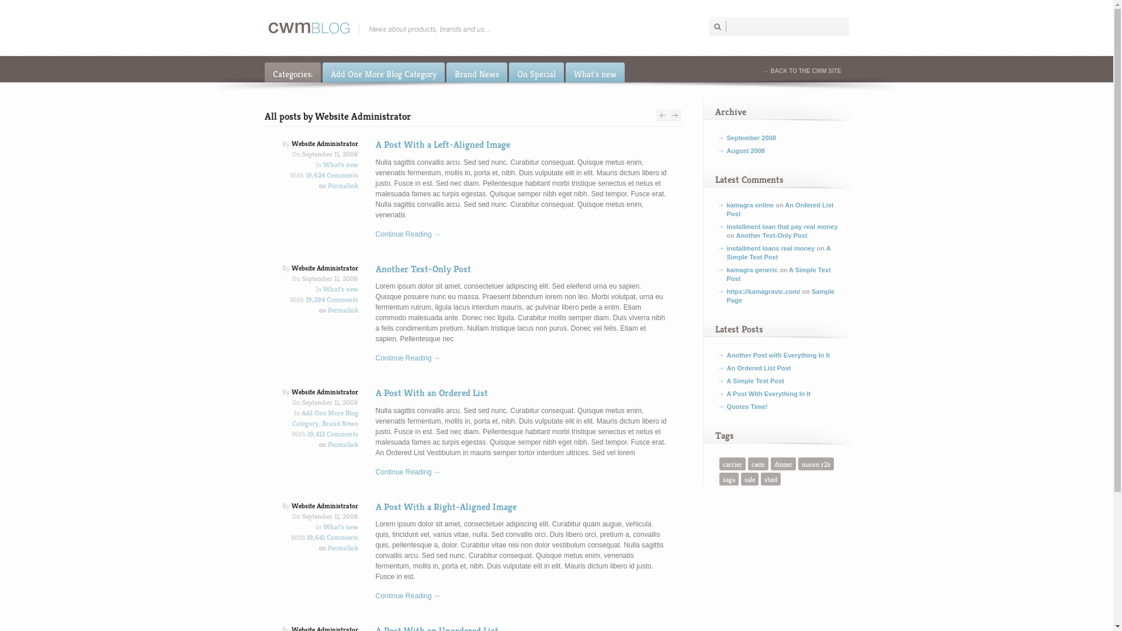  I want to click on steel, so click(771, 479).